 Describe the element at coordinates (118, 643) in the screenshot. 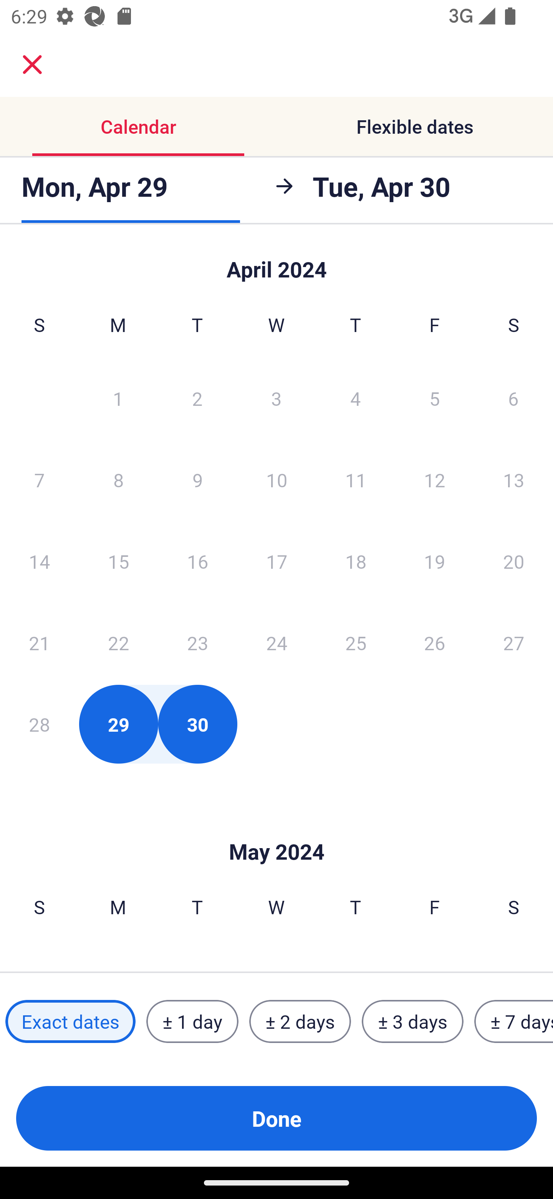

I see `22 Monday, April 22, 2024` at that location.